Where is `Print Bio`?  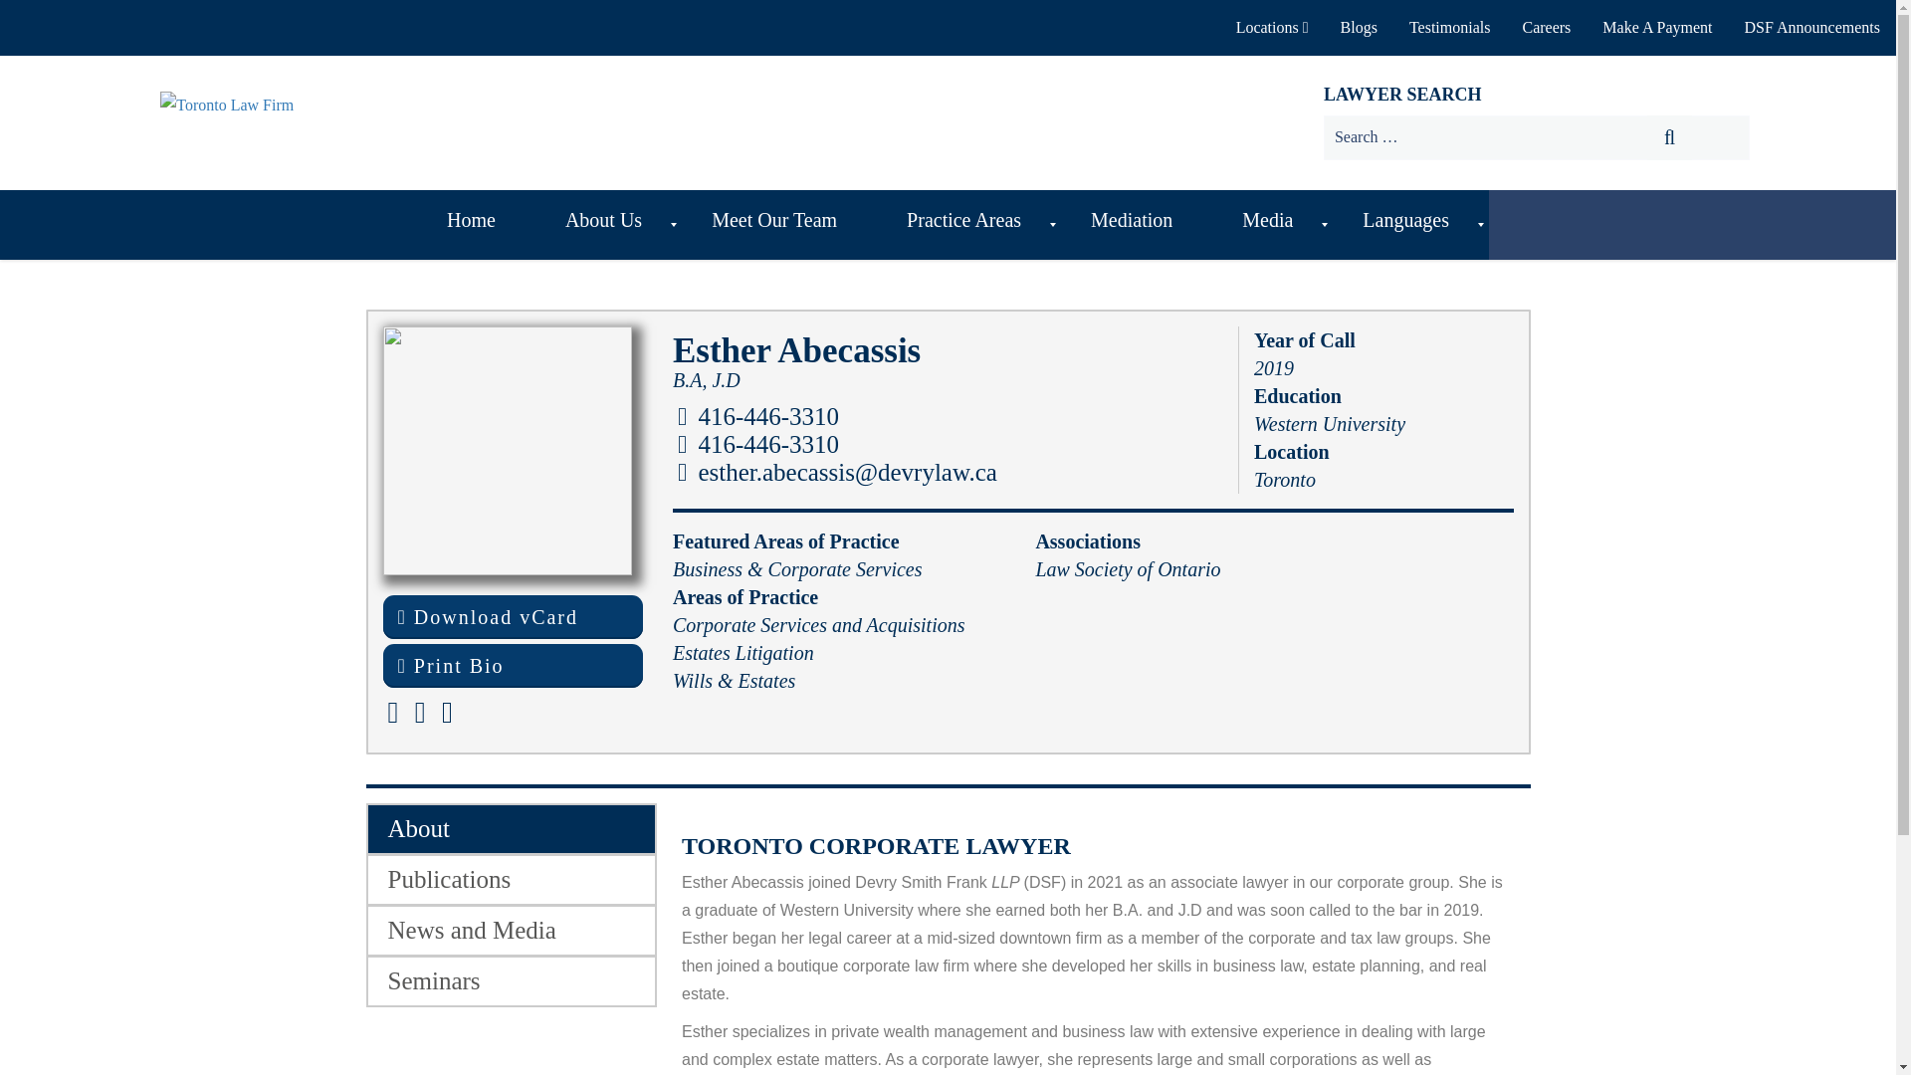 Print Bio is located at coordinates (512, 665).